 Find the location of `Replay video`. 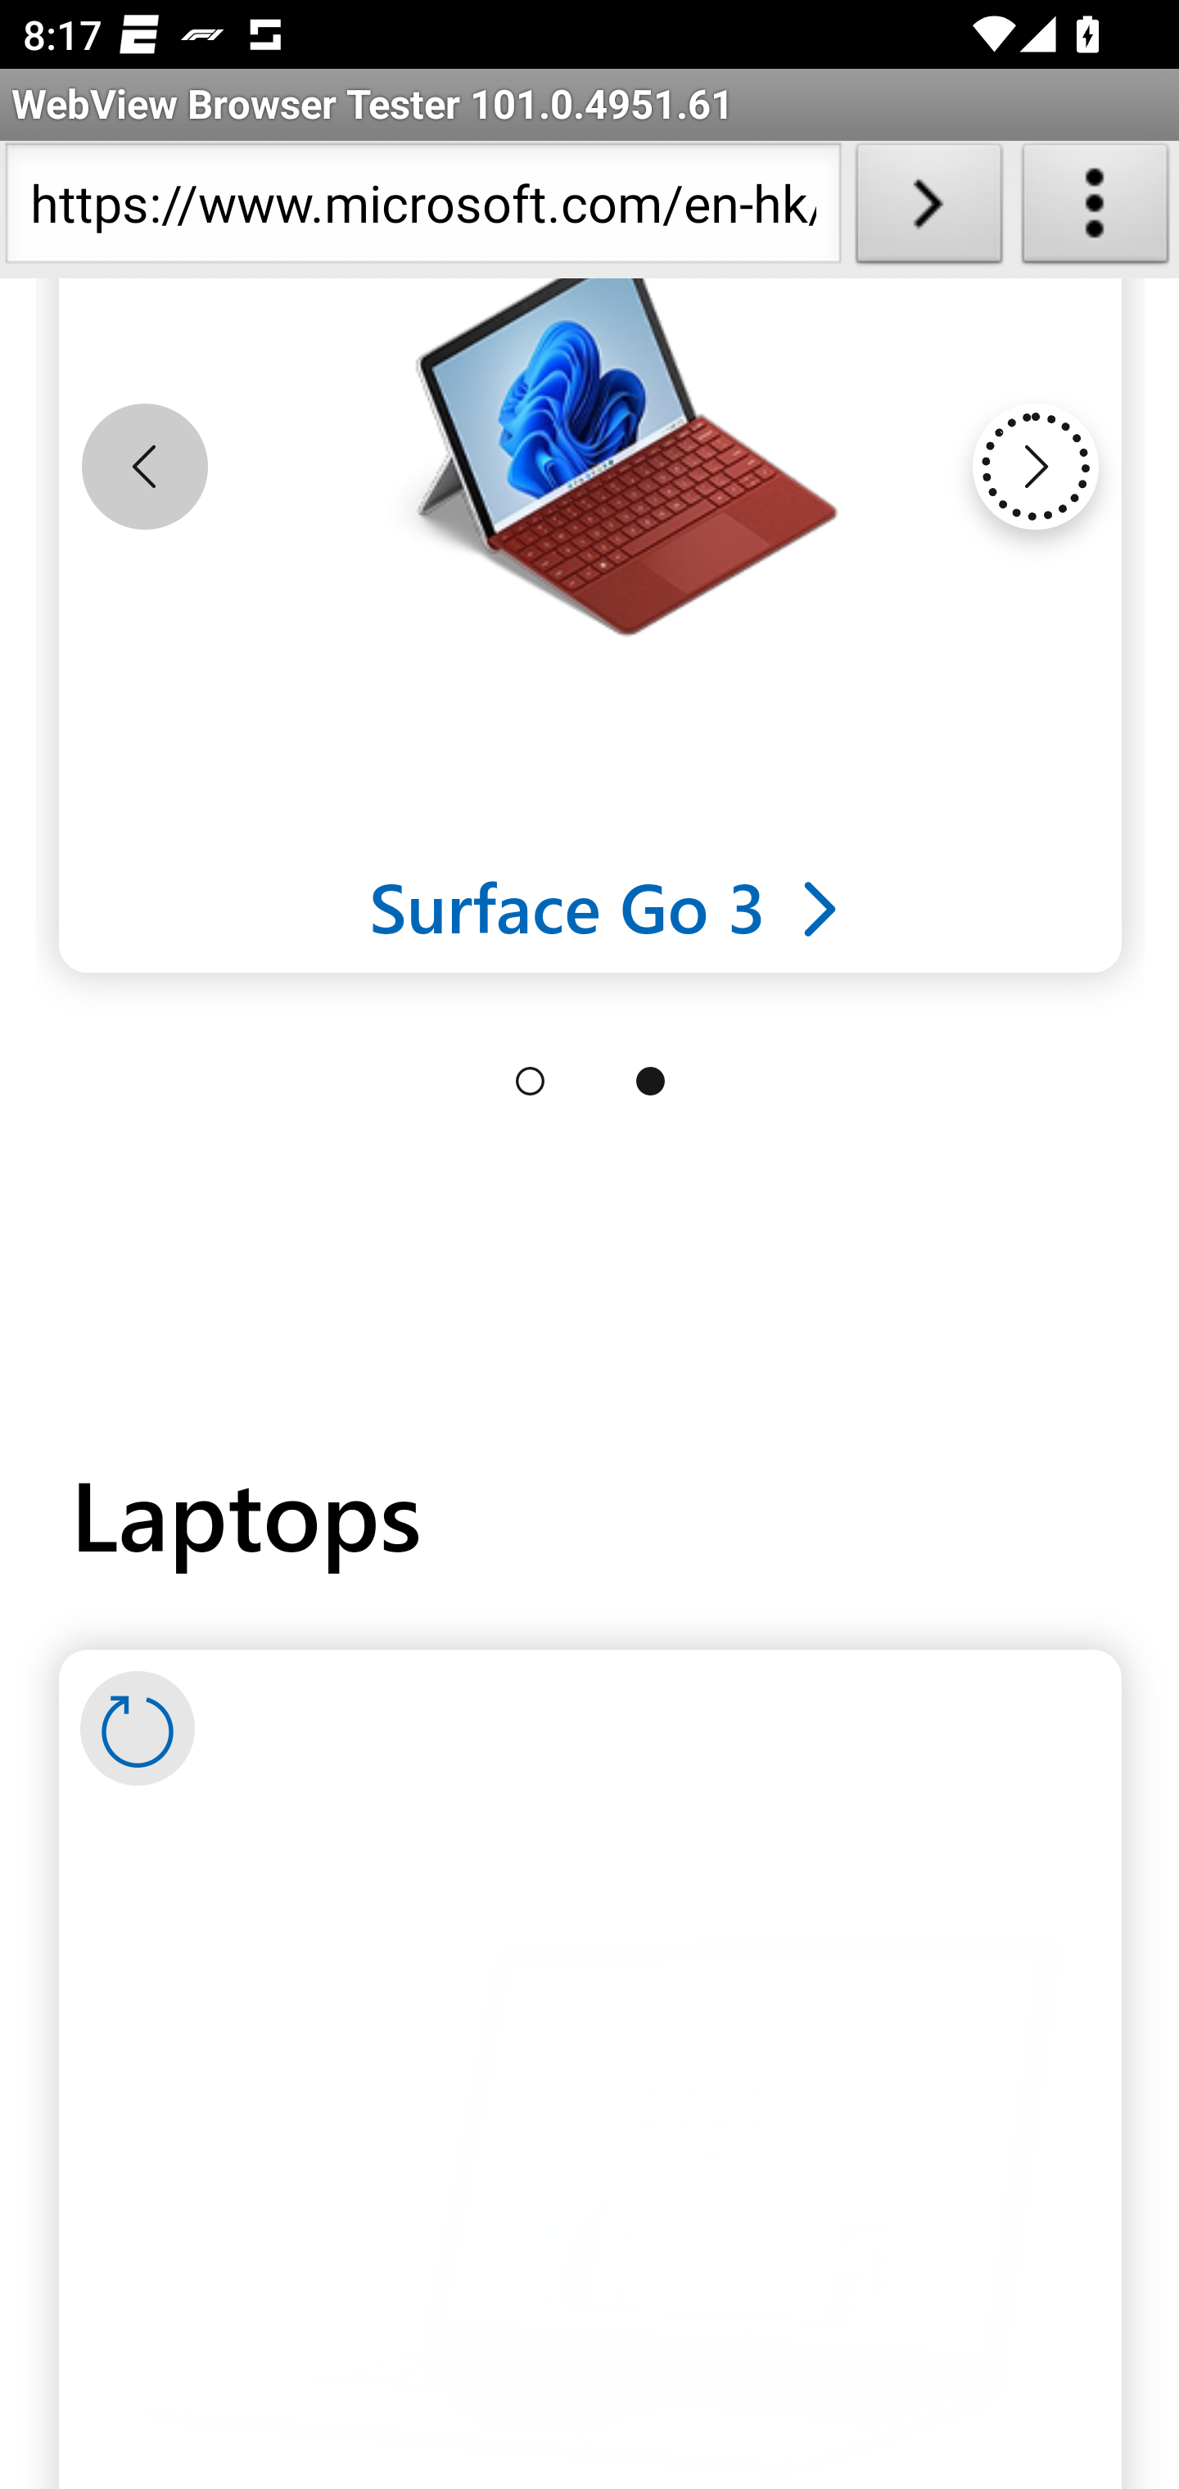

Replay video is located at coordinates (138, 1731).